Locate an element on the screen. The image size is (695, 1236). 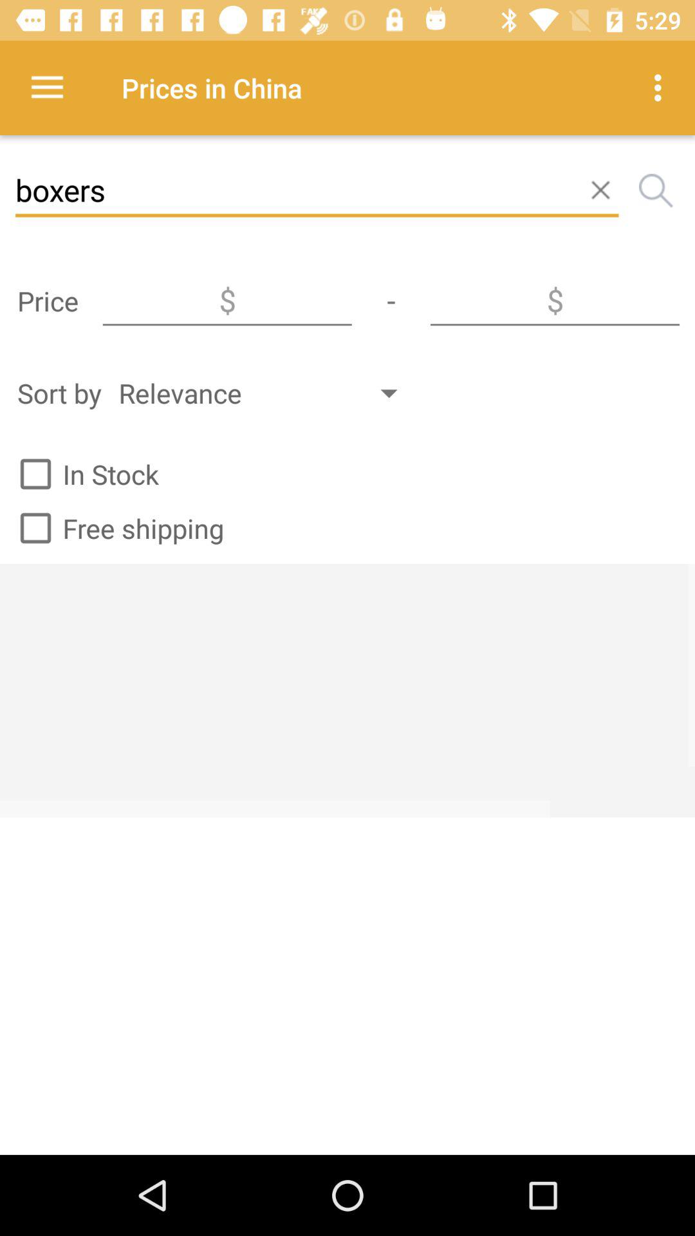
activate search is located at coordinates (656, 191).